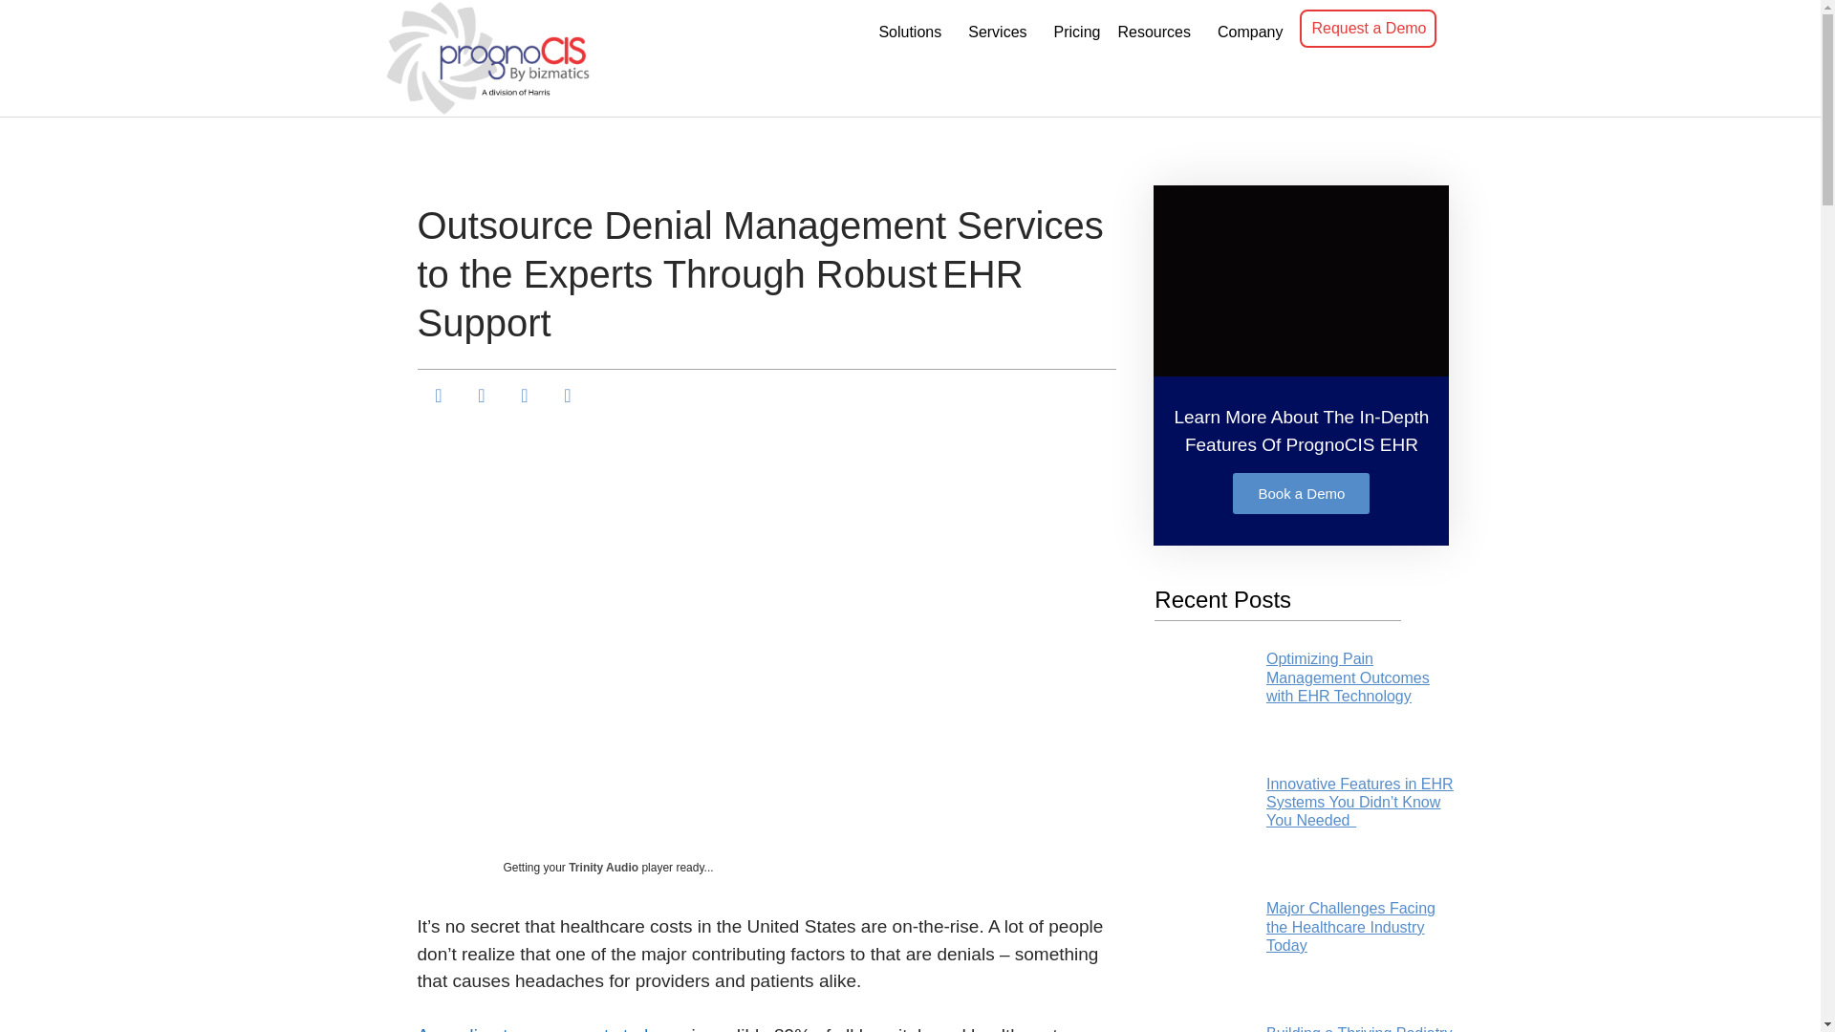 Image resolution: width=1835 pixels, height=1032 pixels. Describe the element at coordinates (604, 867) in the screenshot. I see `Trinity Audio` at that location.